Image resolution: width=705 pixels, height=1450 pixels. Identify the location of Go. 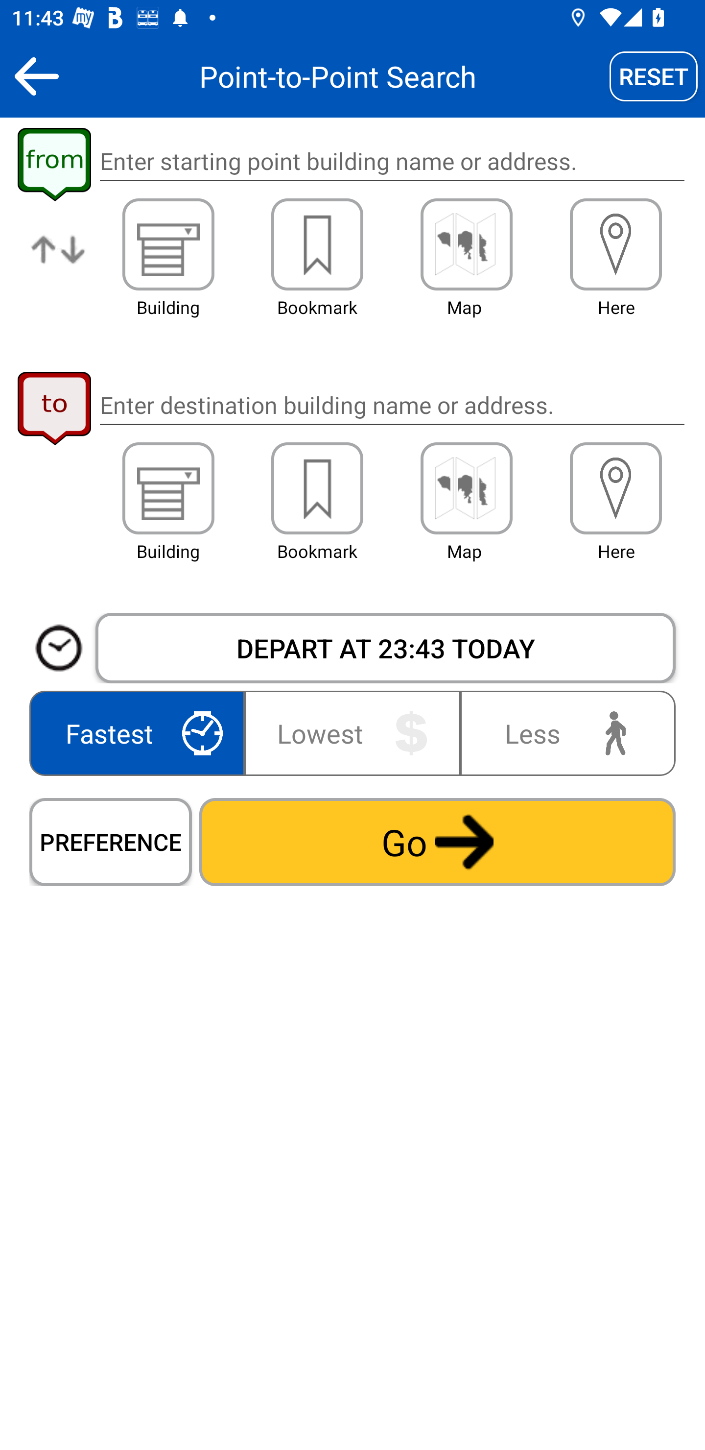
(437, 842).